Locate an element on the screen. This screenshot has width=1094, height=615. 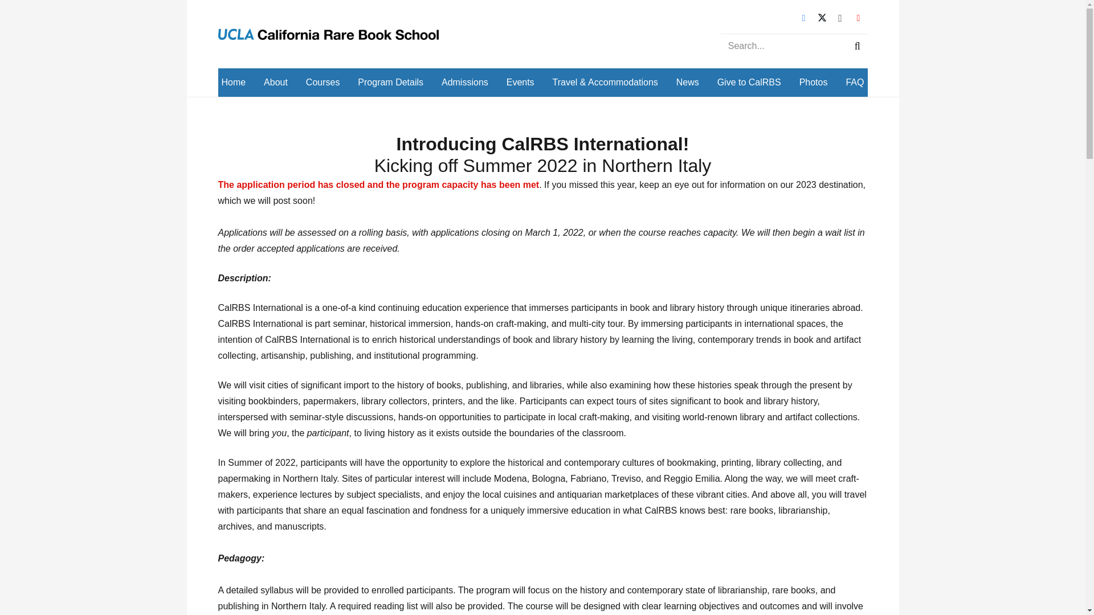
Events is located at coordinates (521, 82).